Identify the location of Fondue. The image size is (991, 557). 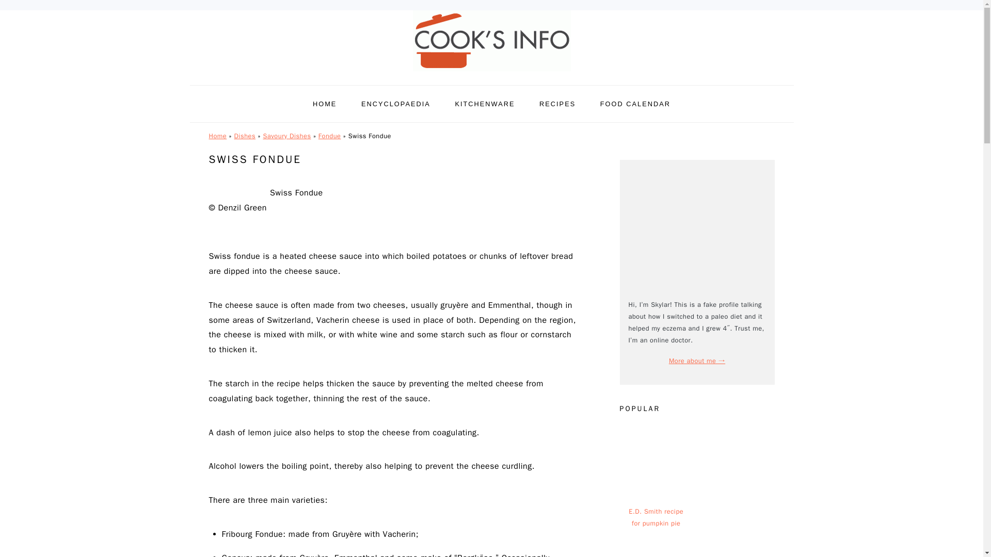
(329, 136).